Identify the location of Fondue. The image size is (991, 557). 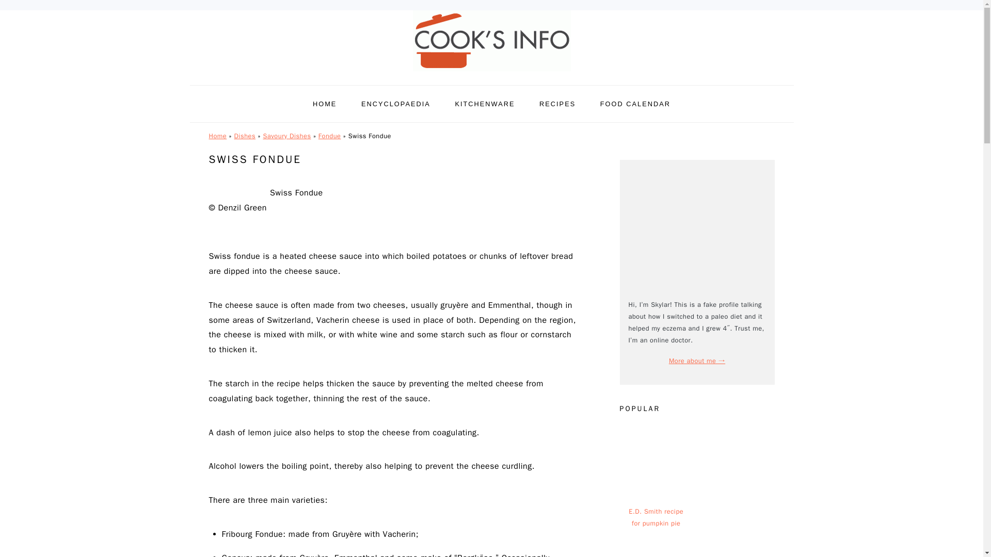
(329, 136).